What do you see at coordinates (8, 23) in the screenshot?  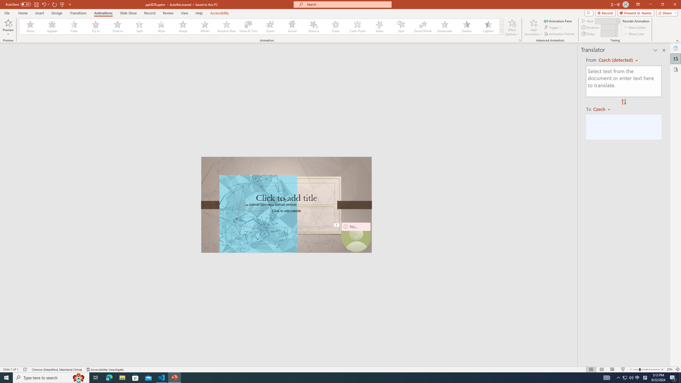 I see `Preview` at bounding box center [8, 23].